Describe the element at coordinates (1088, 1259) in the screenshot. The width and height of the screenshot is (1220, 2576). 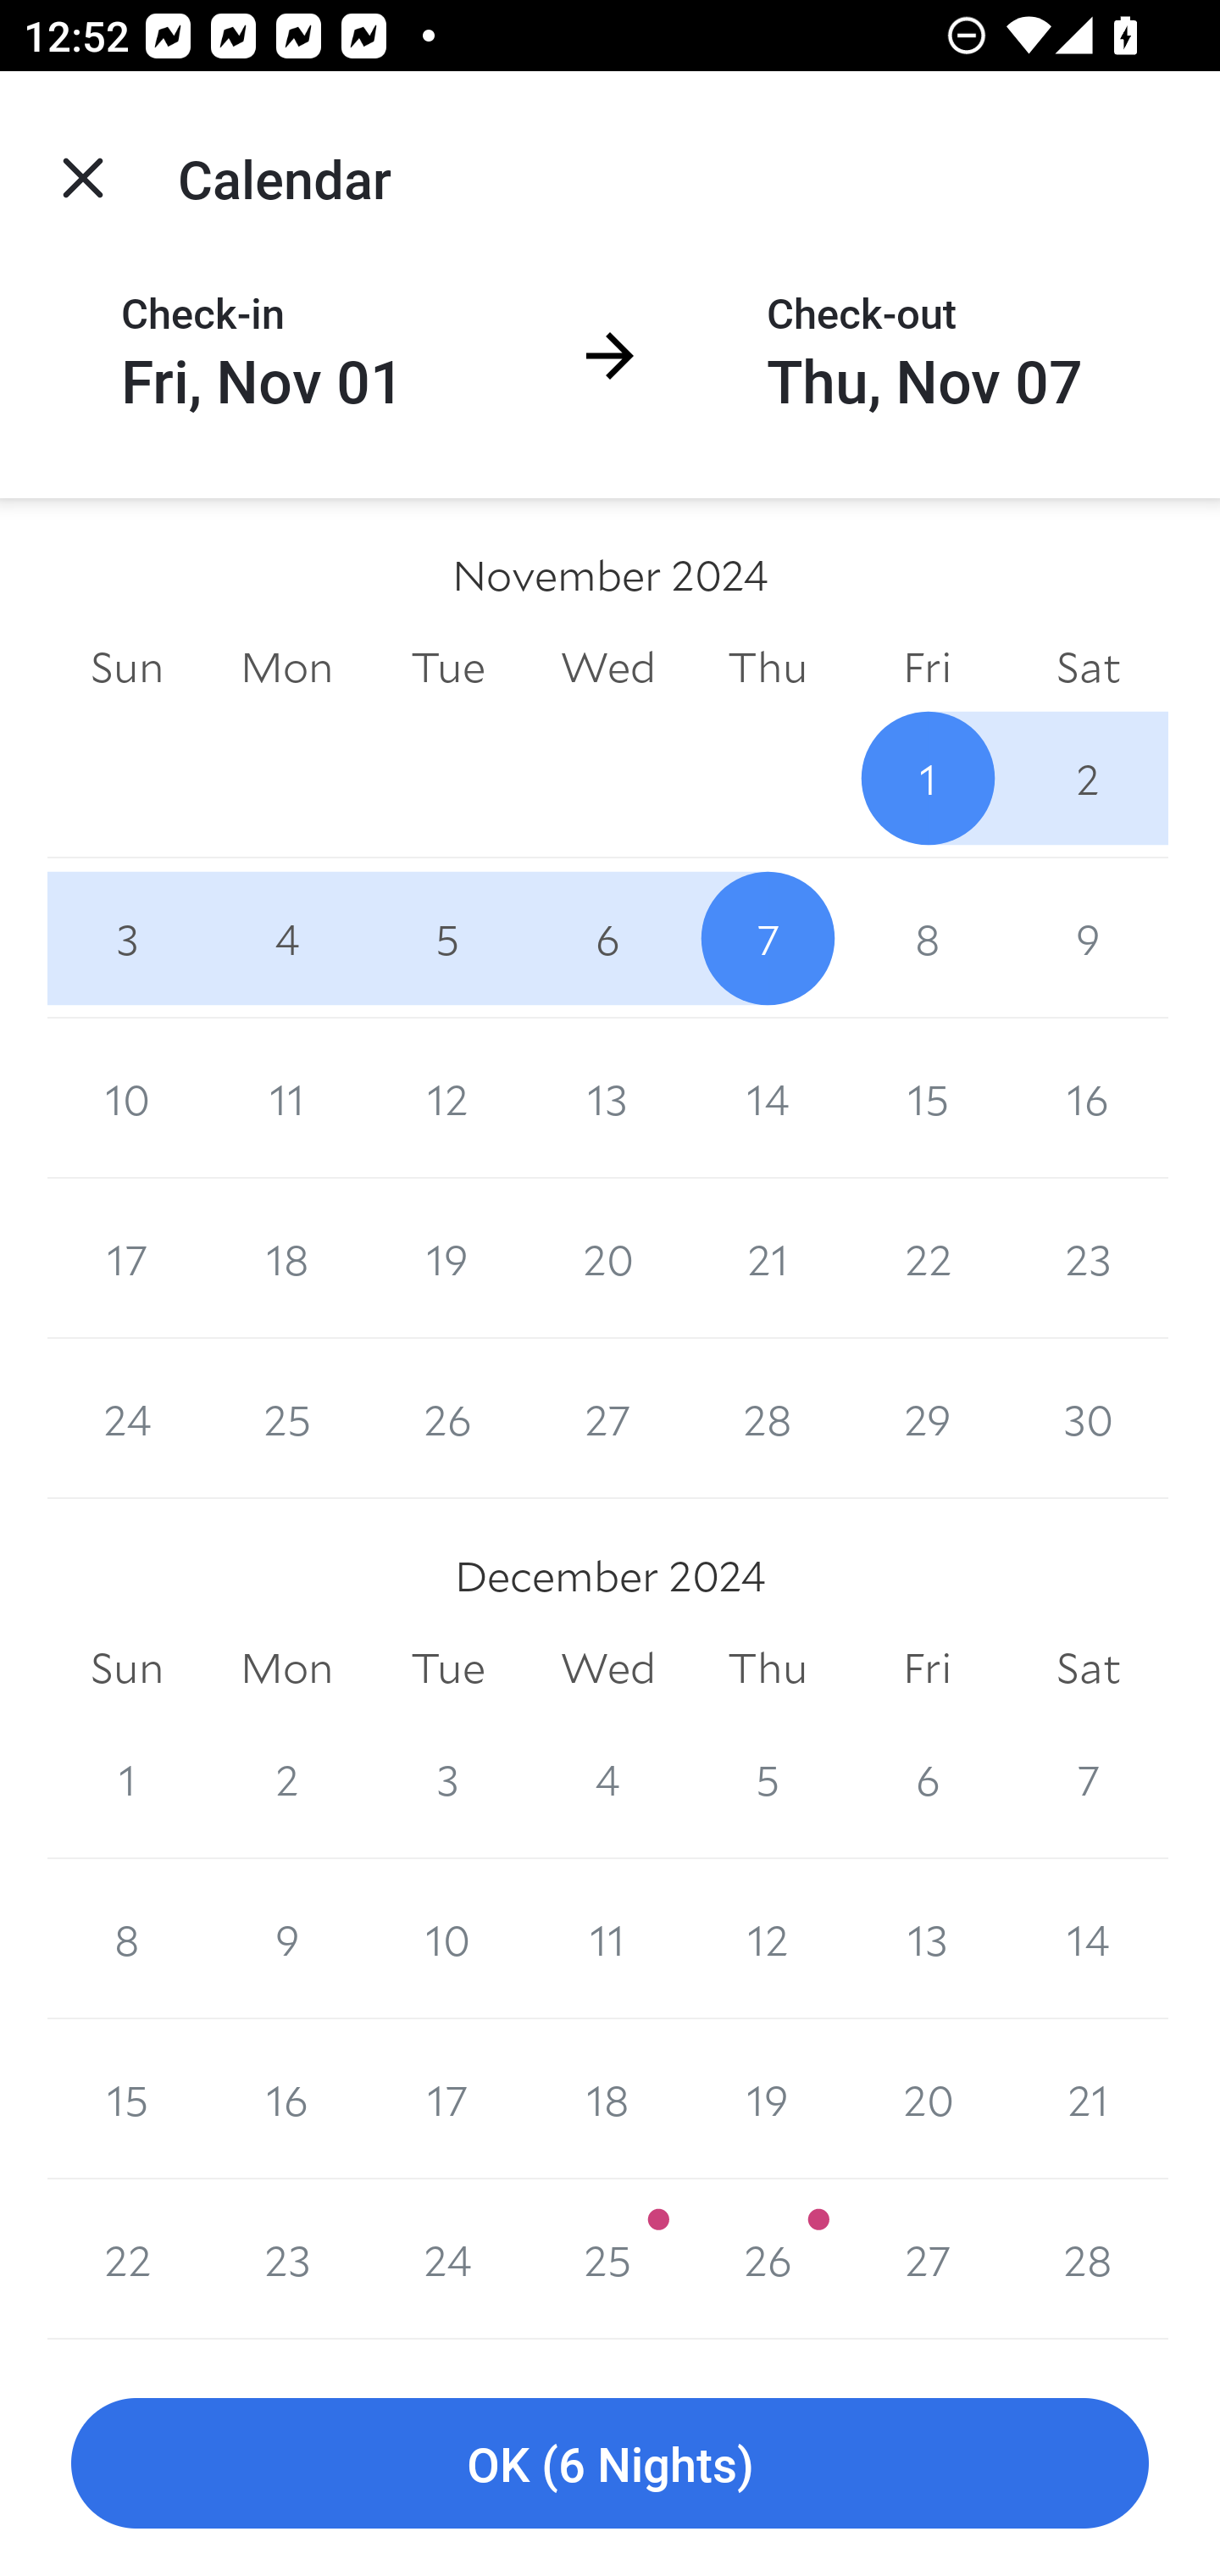
I see `23 23 November 2024` at that location.